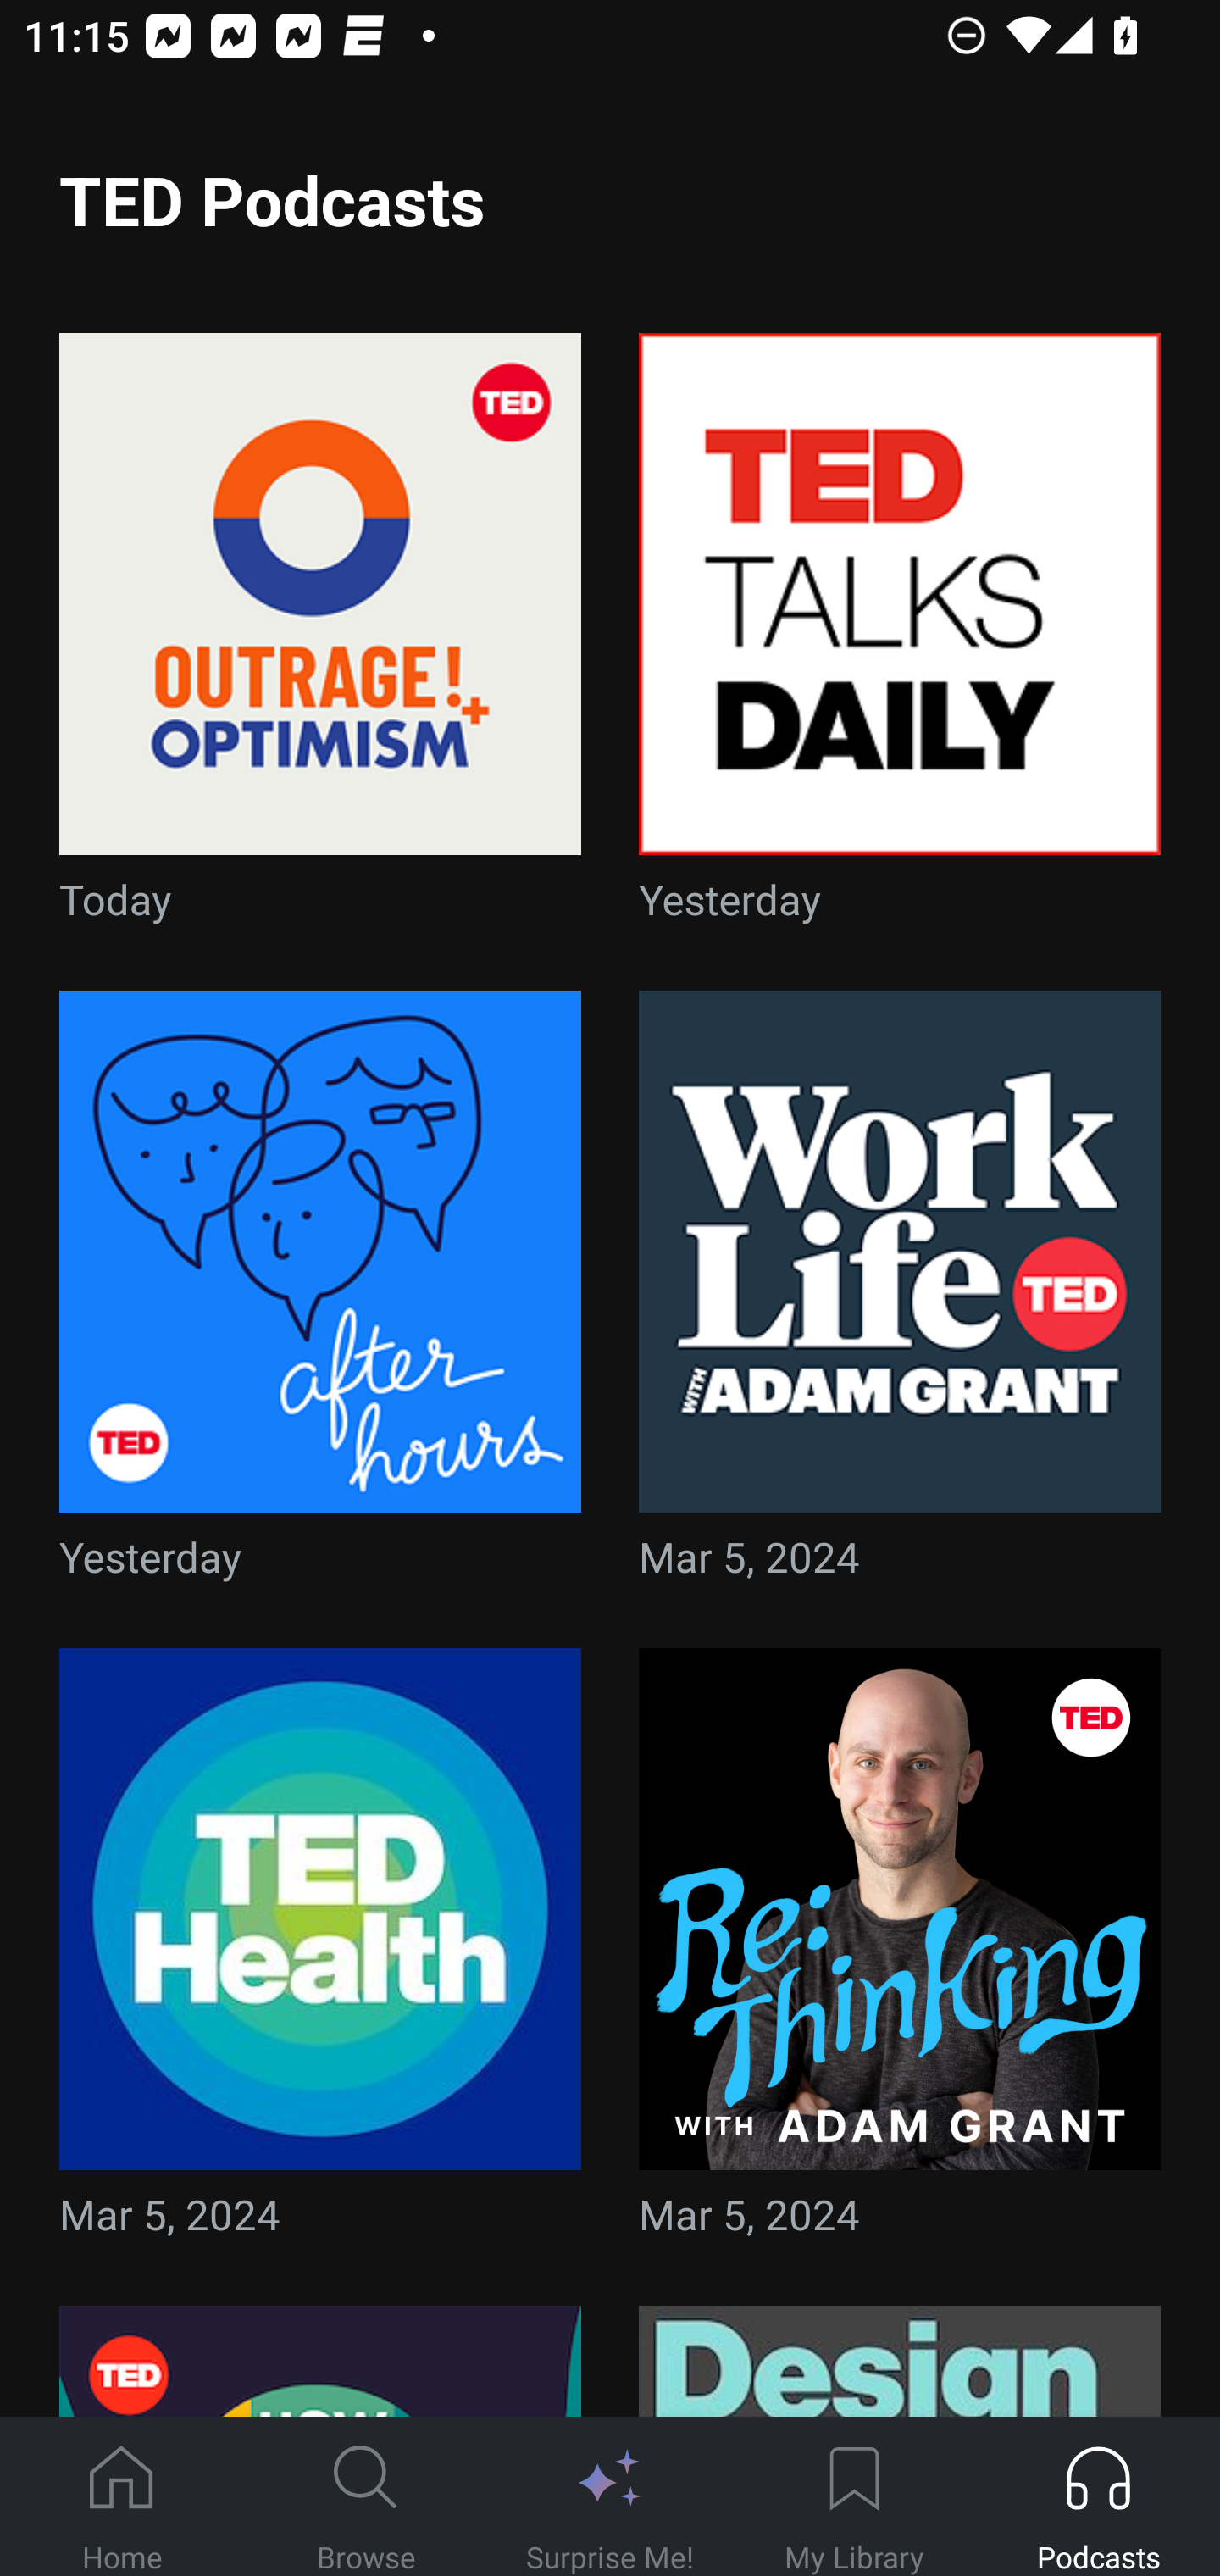 The height and width of the screenshot is (2576, 1220). I want to click on Yesterday, so click(900, 637).